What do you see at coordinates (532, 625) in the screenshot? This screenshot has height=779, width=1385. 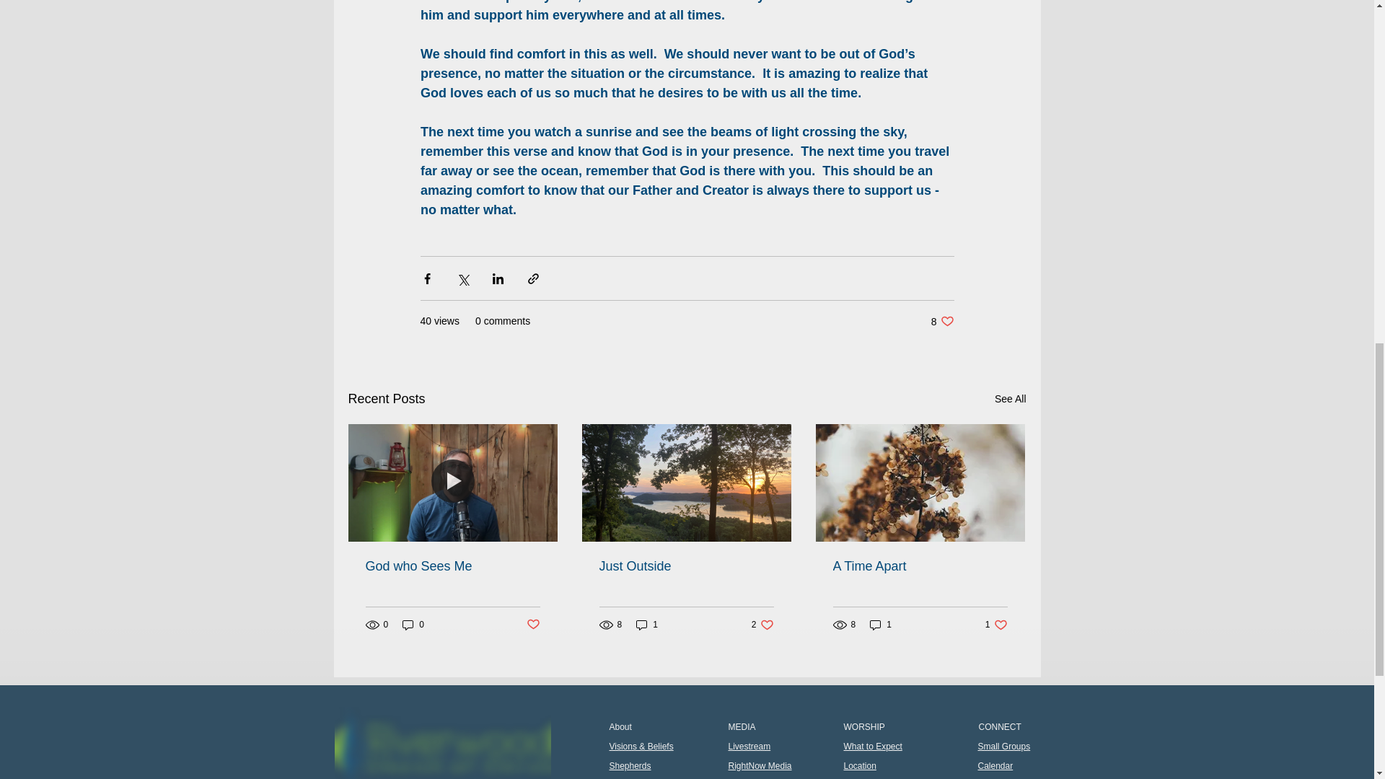 I see `See All` at bounding box center [532, 625].